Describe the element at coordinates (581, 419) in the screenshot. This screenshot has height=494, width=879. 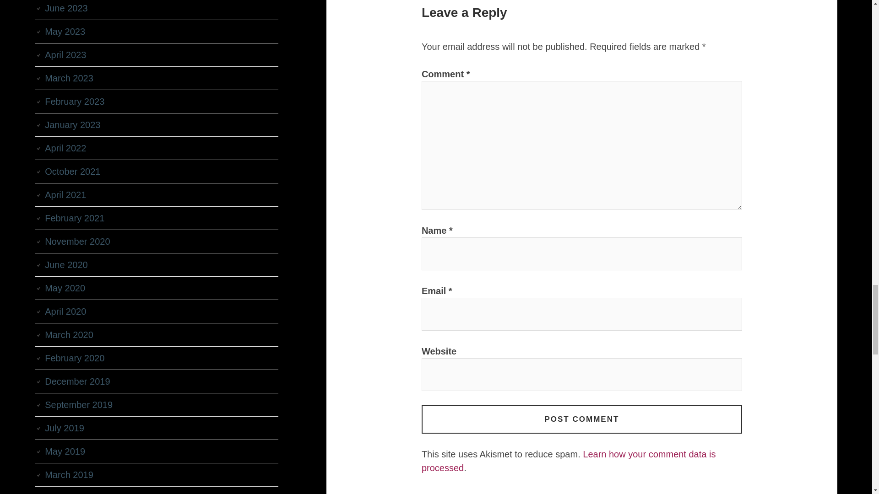
I see `Post Comment` at that location.